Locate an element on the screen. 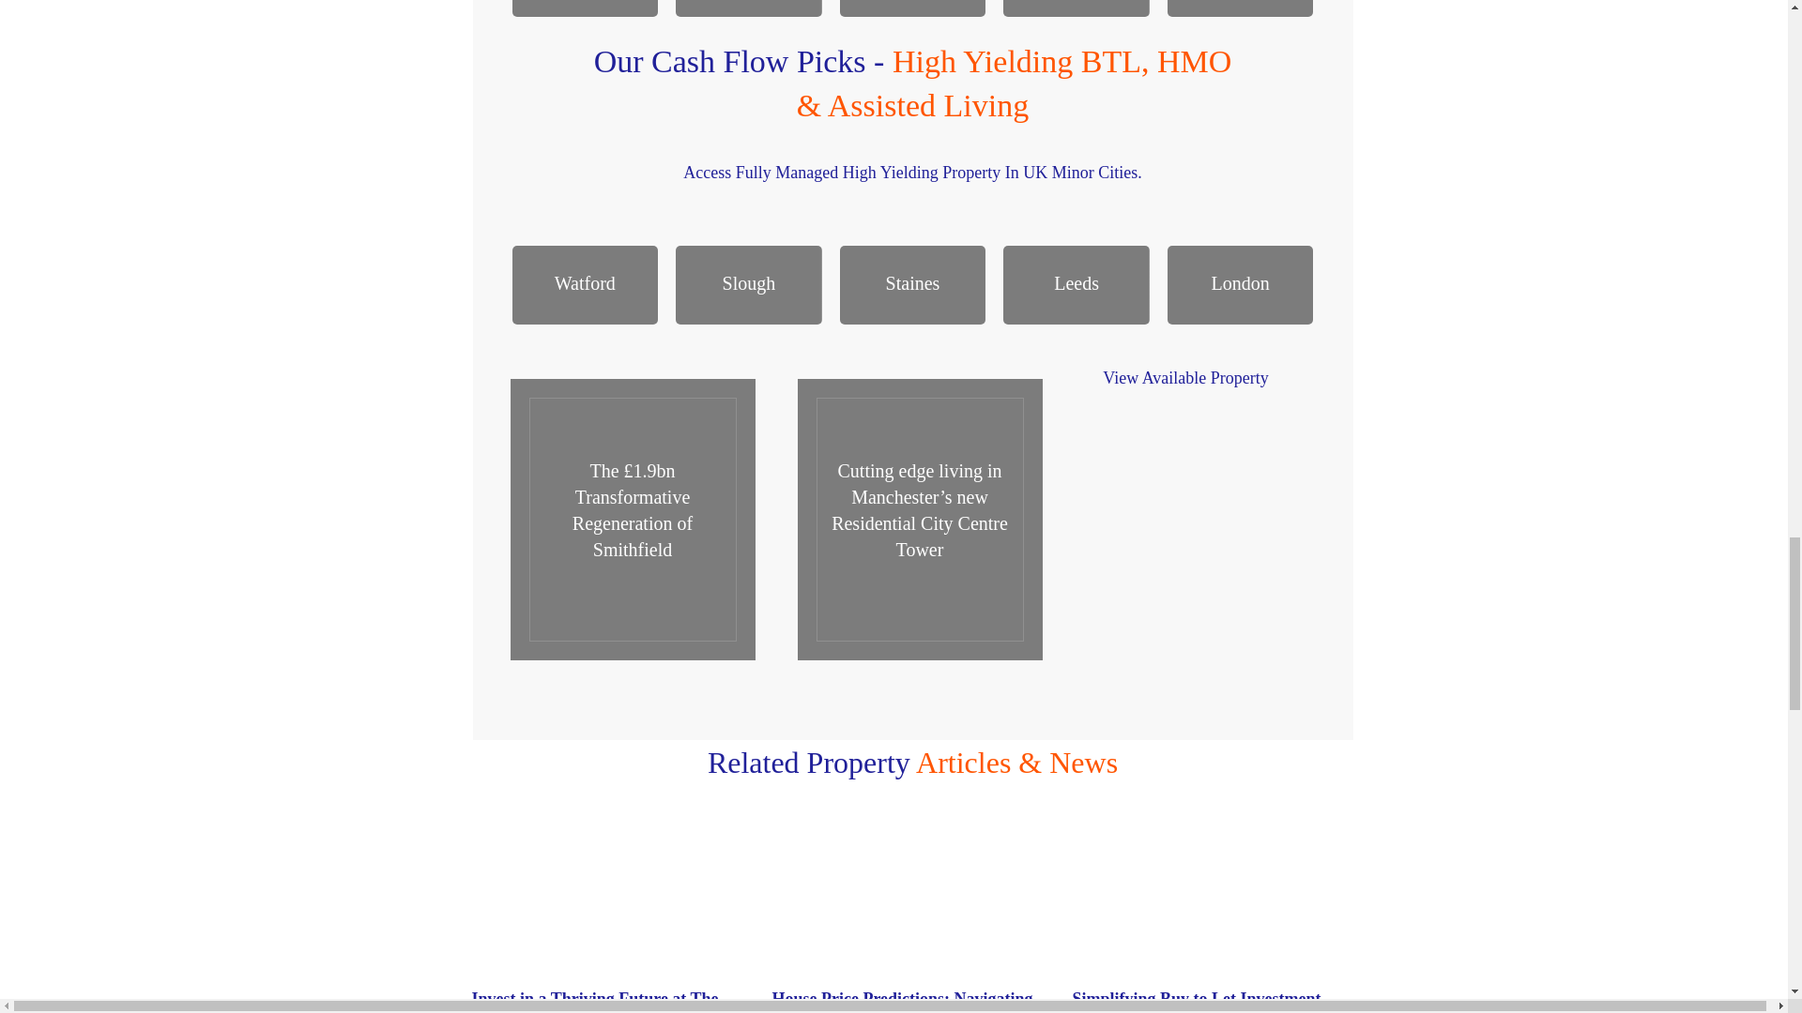  Invest in a Thriving Future at The Green Quarter, Southall is located at coordinates (612, 919).